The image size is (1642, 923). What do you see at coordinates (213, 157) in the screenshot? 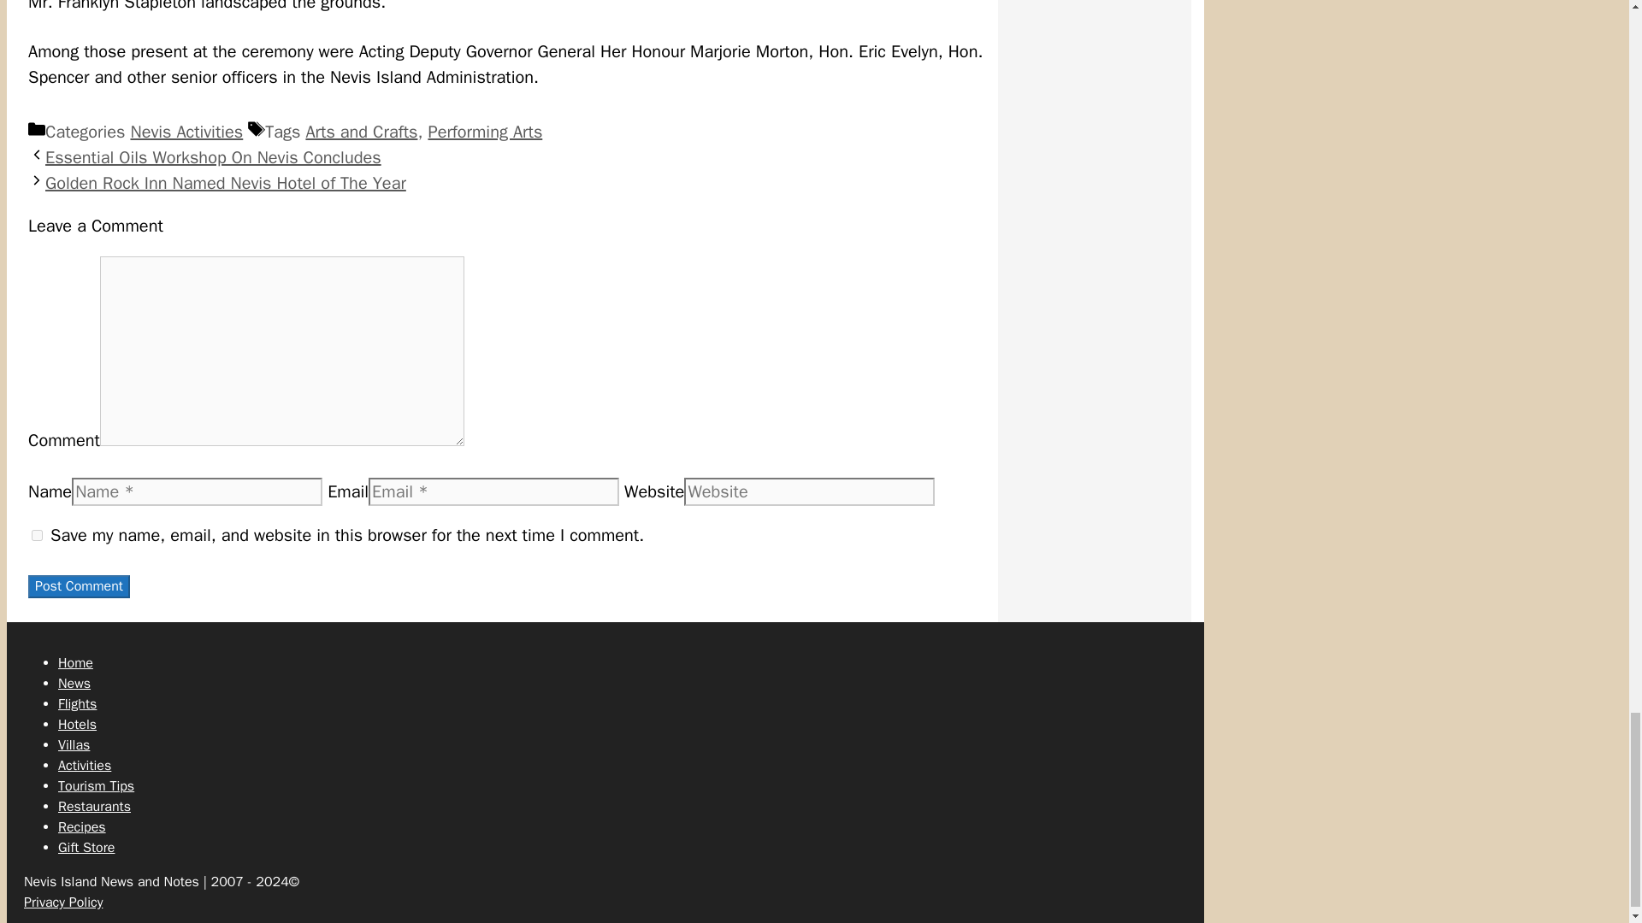
I see `Essential Oils Workshop On Nevis Concludes` at bounding box center [213, 157].